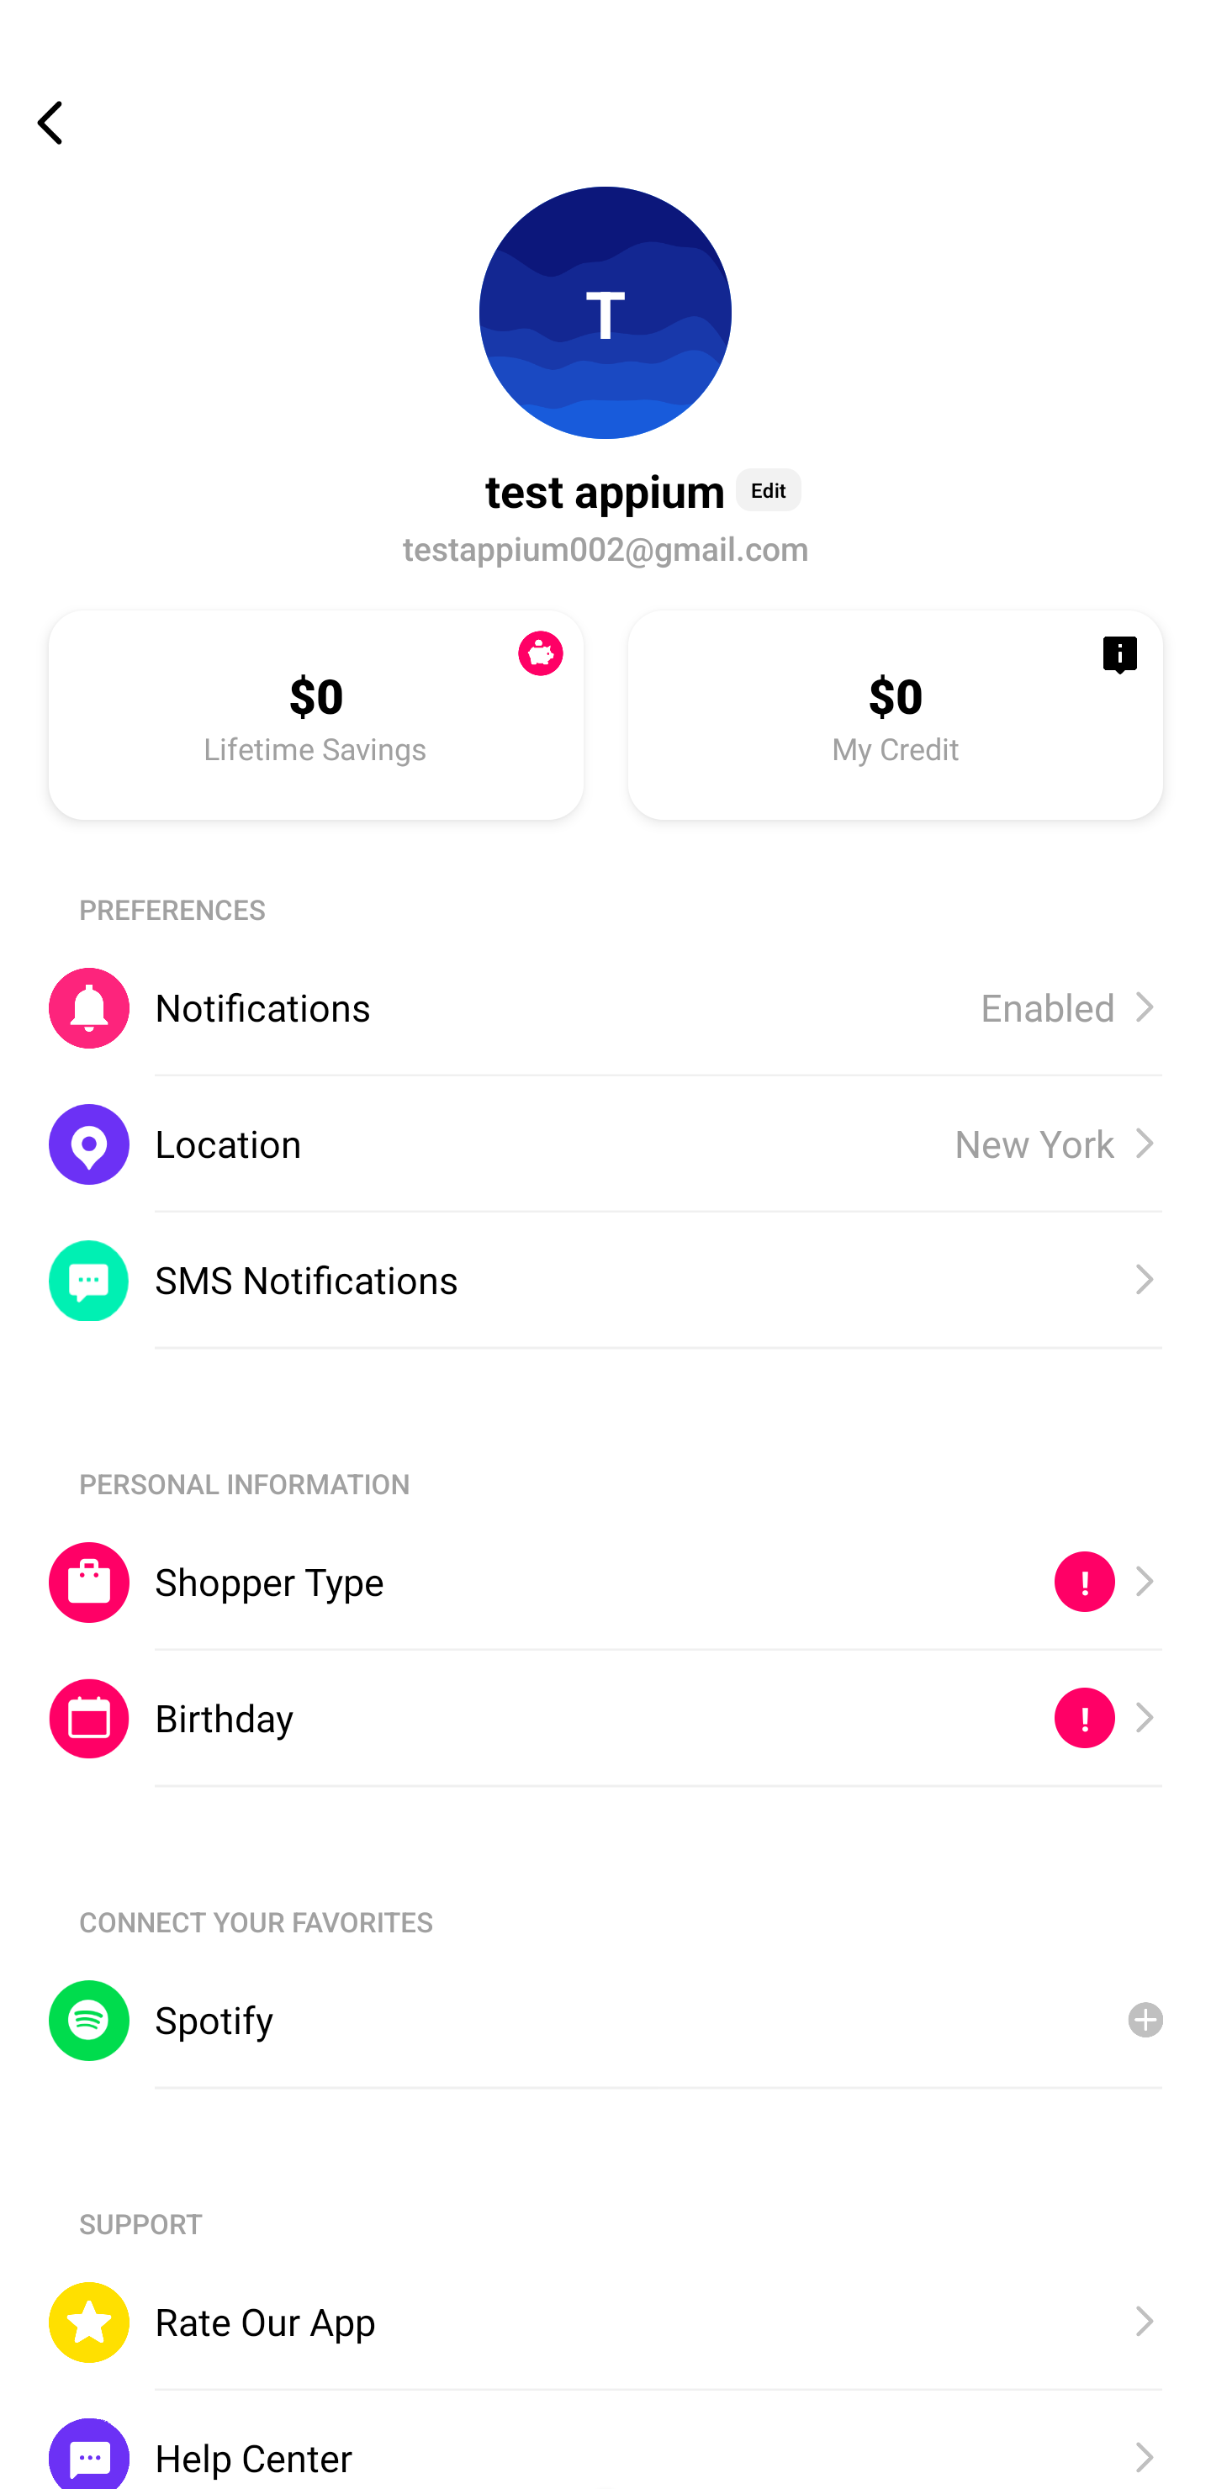 Image resolution: width=1211 pixels, height=2489 pixels. What do you see at coordinates (605, 312) in the screenshot?
I see `T` at bounding box center [605, 312].